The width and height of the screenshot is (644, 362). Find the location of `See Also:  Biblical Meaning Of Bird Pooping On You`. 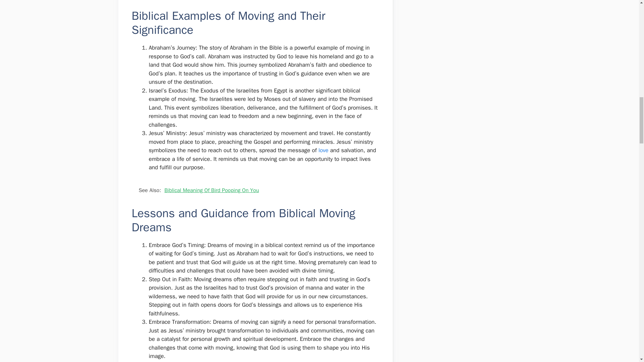

See Also:  Biblical Meaning Of Bird Pooping On You is located at coordinates (255, 190).